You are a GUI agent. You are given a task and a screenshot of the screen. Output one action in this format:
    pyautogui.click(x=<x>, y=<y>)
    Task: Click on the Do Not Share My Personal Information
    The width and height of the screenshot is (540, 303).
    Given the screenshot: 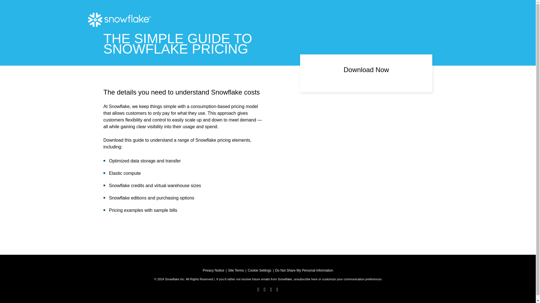 What is the action you would take?
    pyautogui.click(x=304, y=270)
    